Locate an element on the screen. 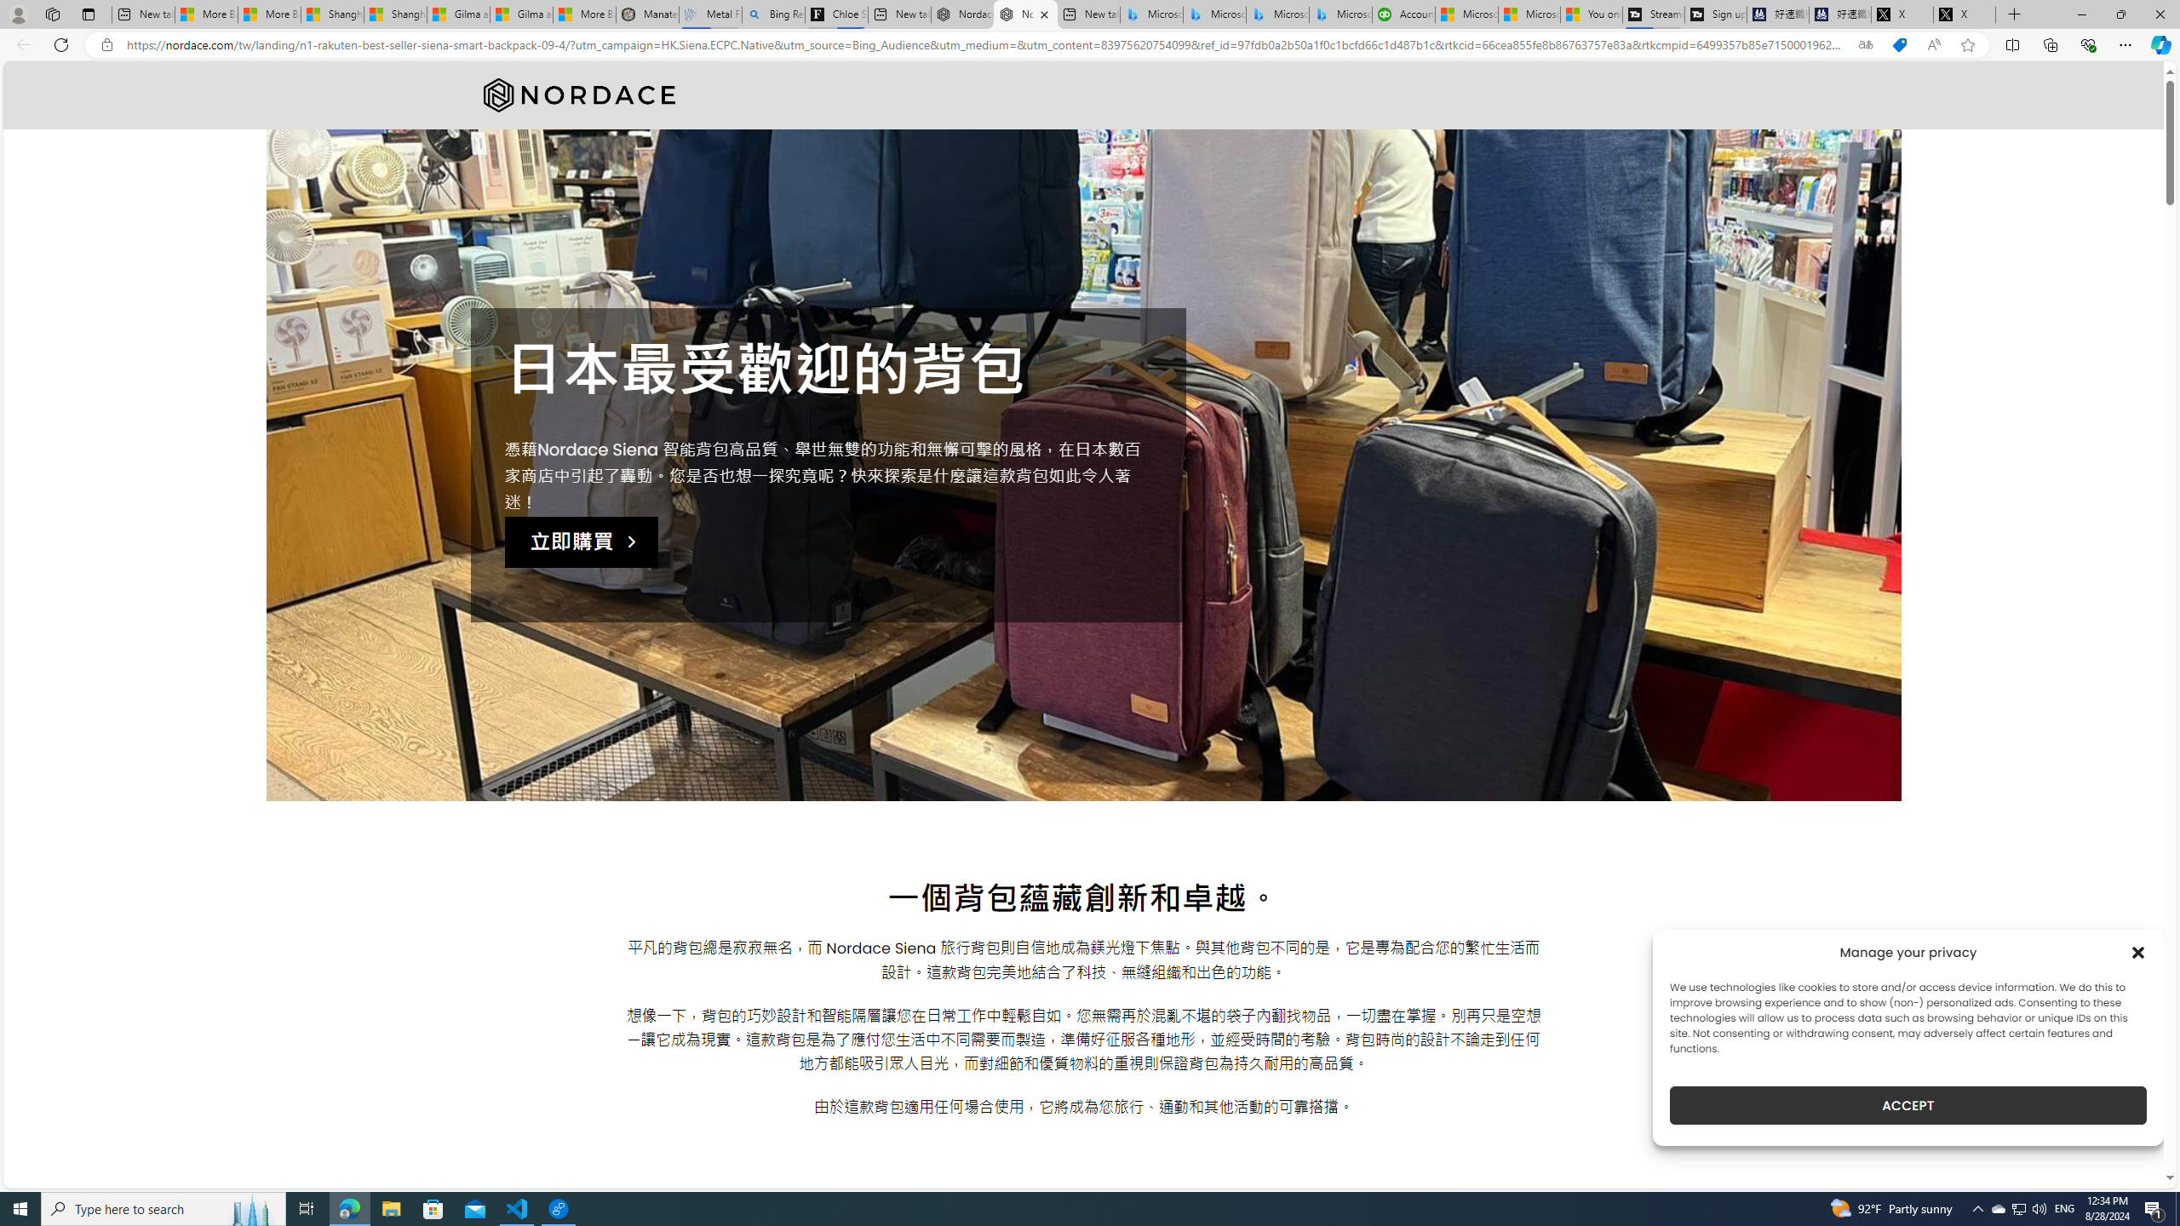 This screenshot has height=1226, width=2180. This site has coupons! Shopping in Microsoft Edge is located at coordinates (1899, 45).